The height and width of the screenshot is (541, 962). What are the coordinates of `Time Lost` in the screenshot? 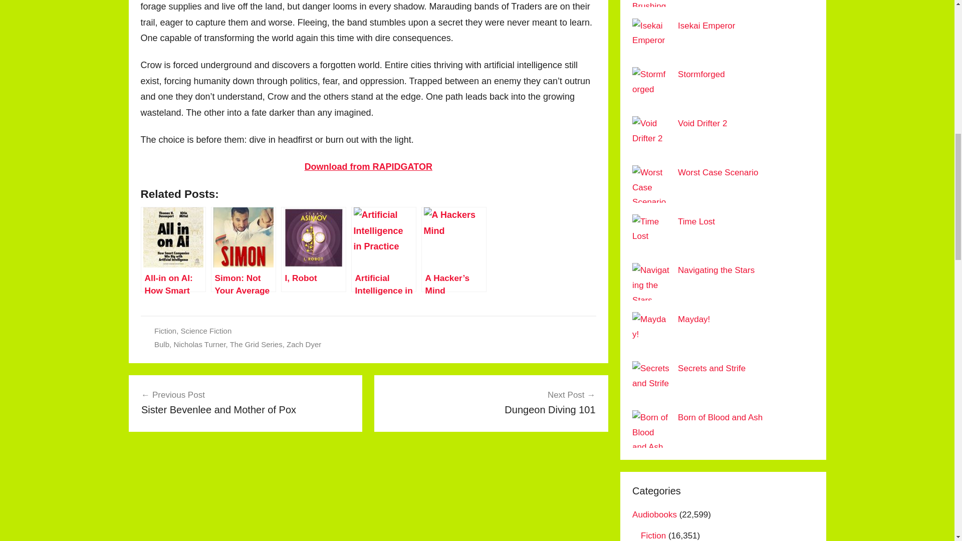 It's located at (246, 402).